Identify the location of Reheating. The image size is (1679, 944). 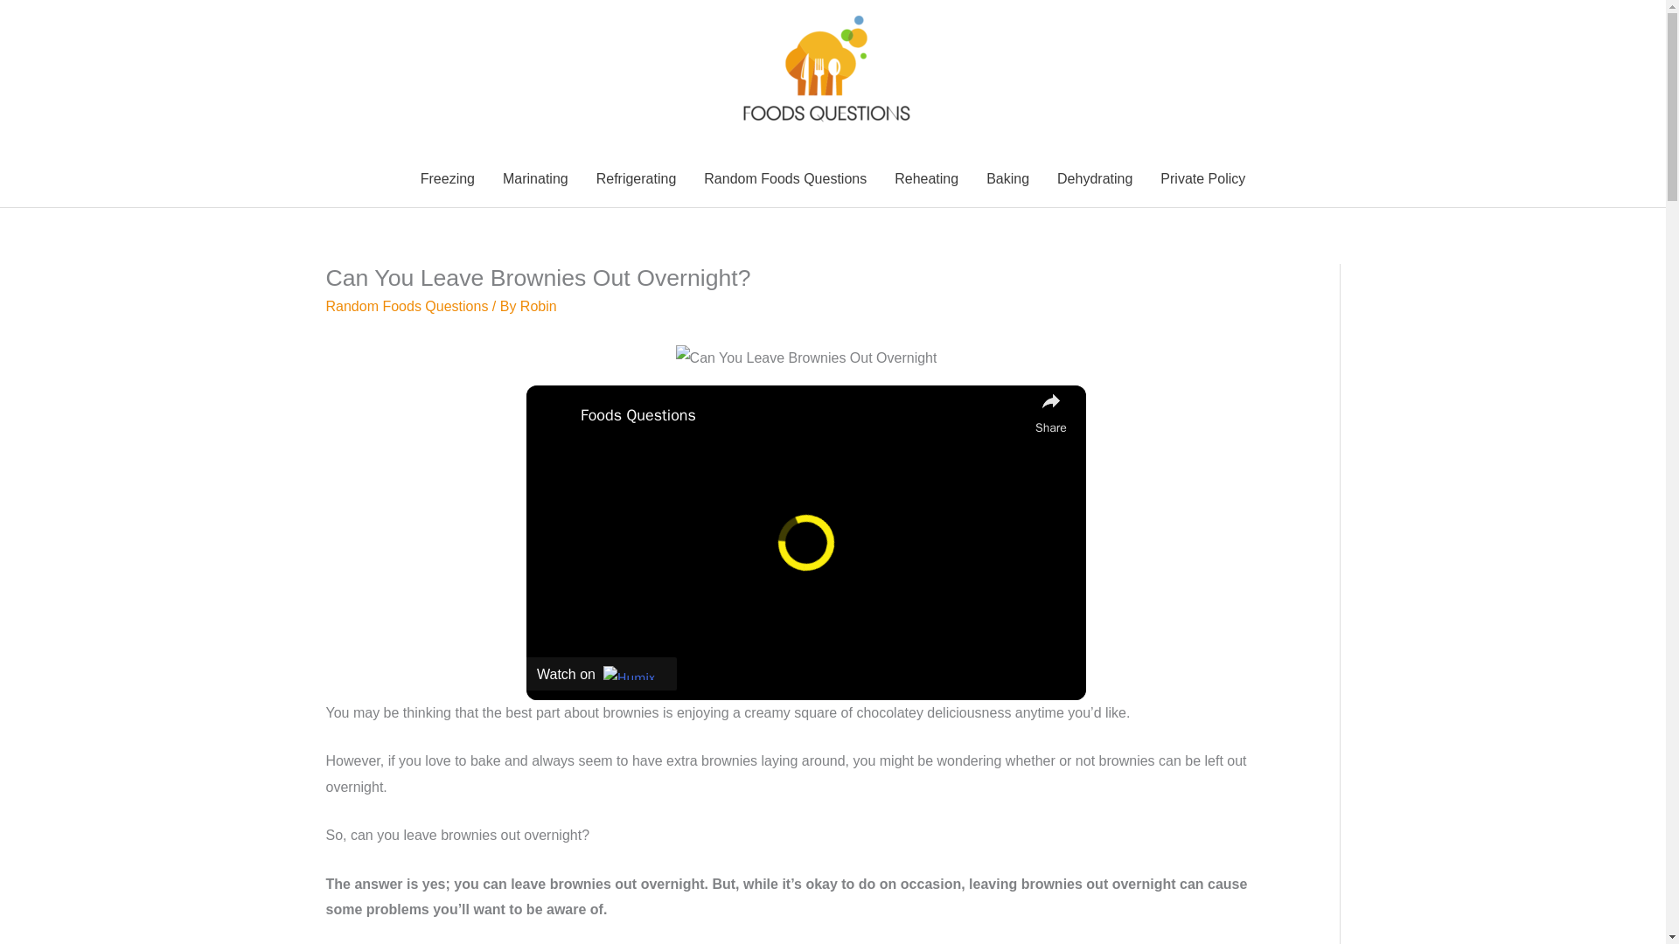
(925, 178).